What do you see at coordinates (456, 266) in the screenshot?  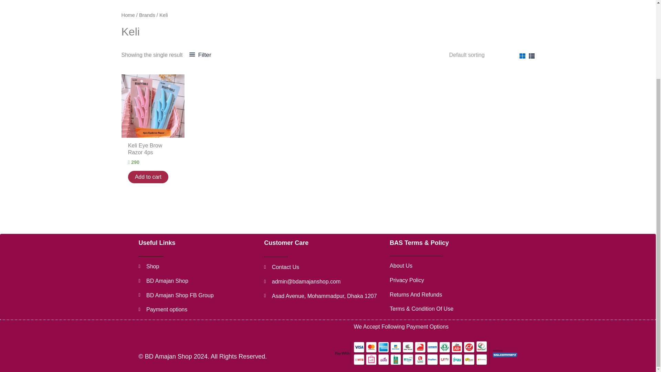 I see `About Us` at bounding box center [456, 266].